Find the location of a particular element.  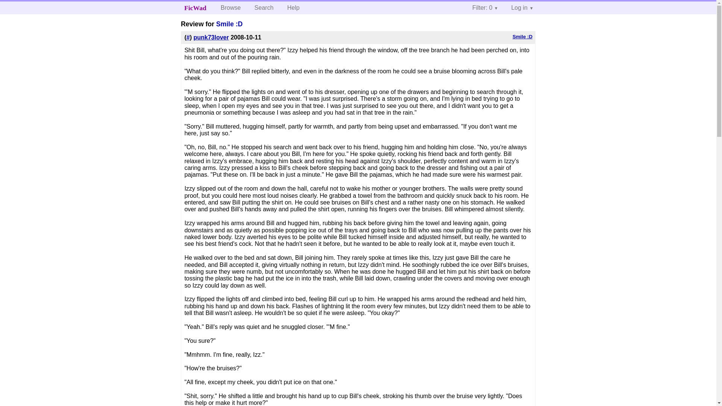

fresh-picked original and fan fiction is located at coordinates (195, 8).